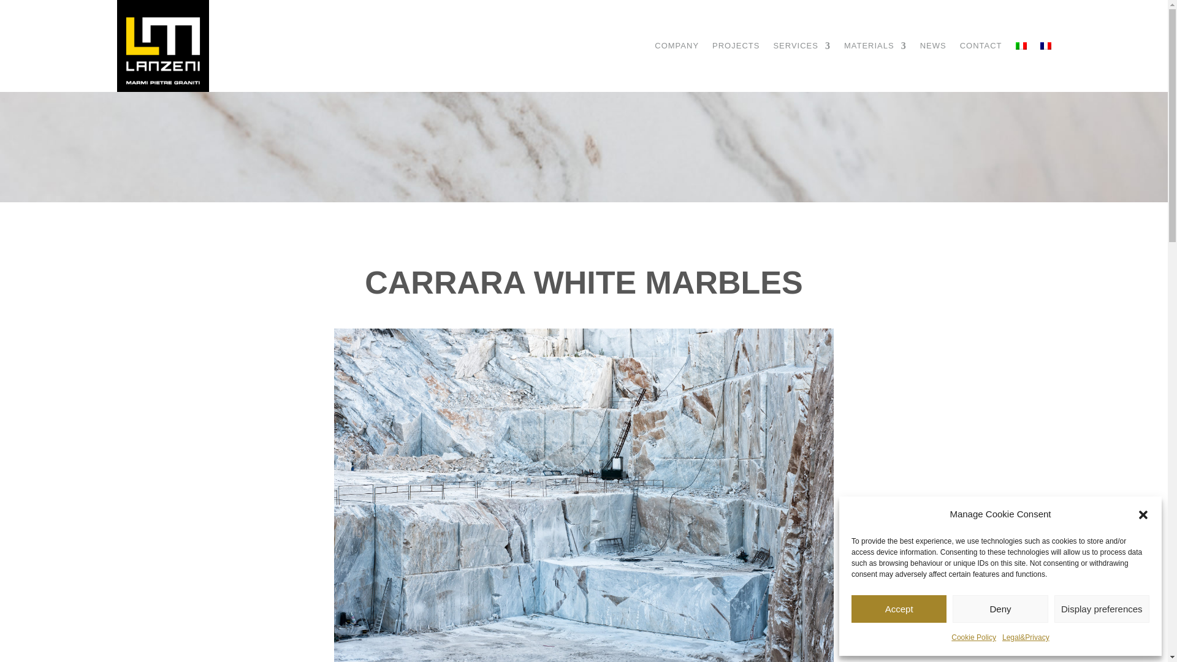 The width and height of the screenshot is (1177, 662). Describe the element at coordinates (899, 609) in the screenshot. I see `Accept` at that location.